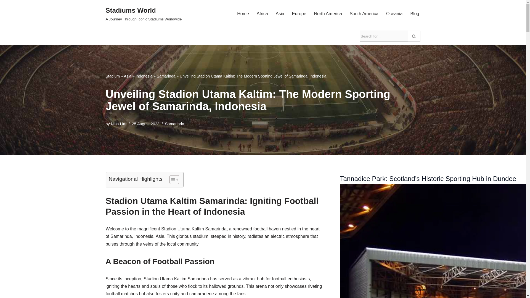  I want to click on Nisa Lim, so click(119, 124).